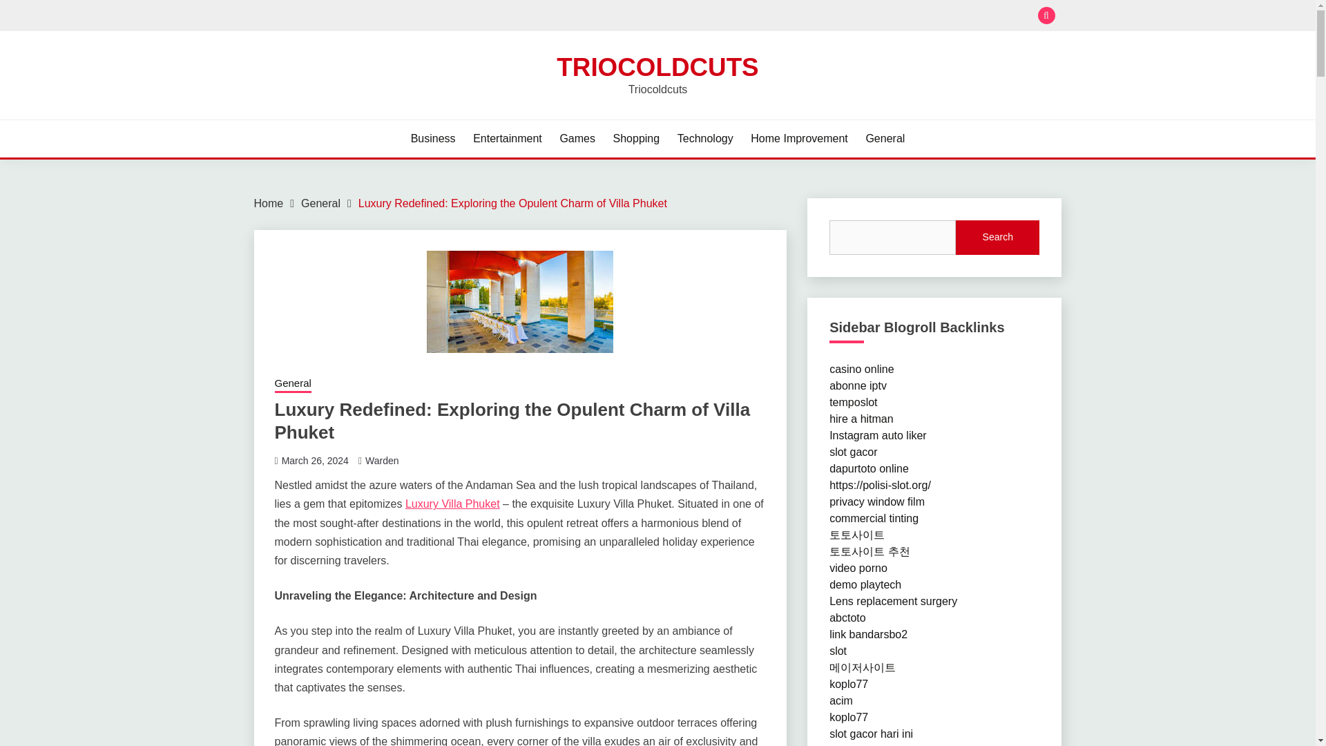 The width and height of the screenshot is (1326, 746). What do you see at coordinates (885, 138) in the screenshot?
I see `General` at bounding box center [885, 138].